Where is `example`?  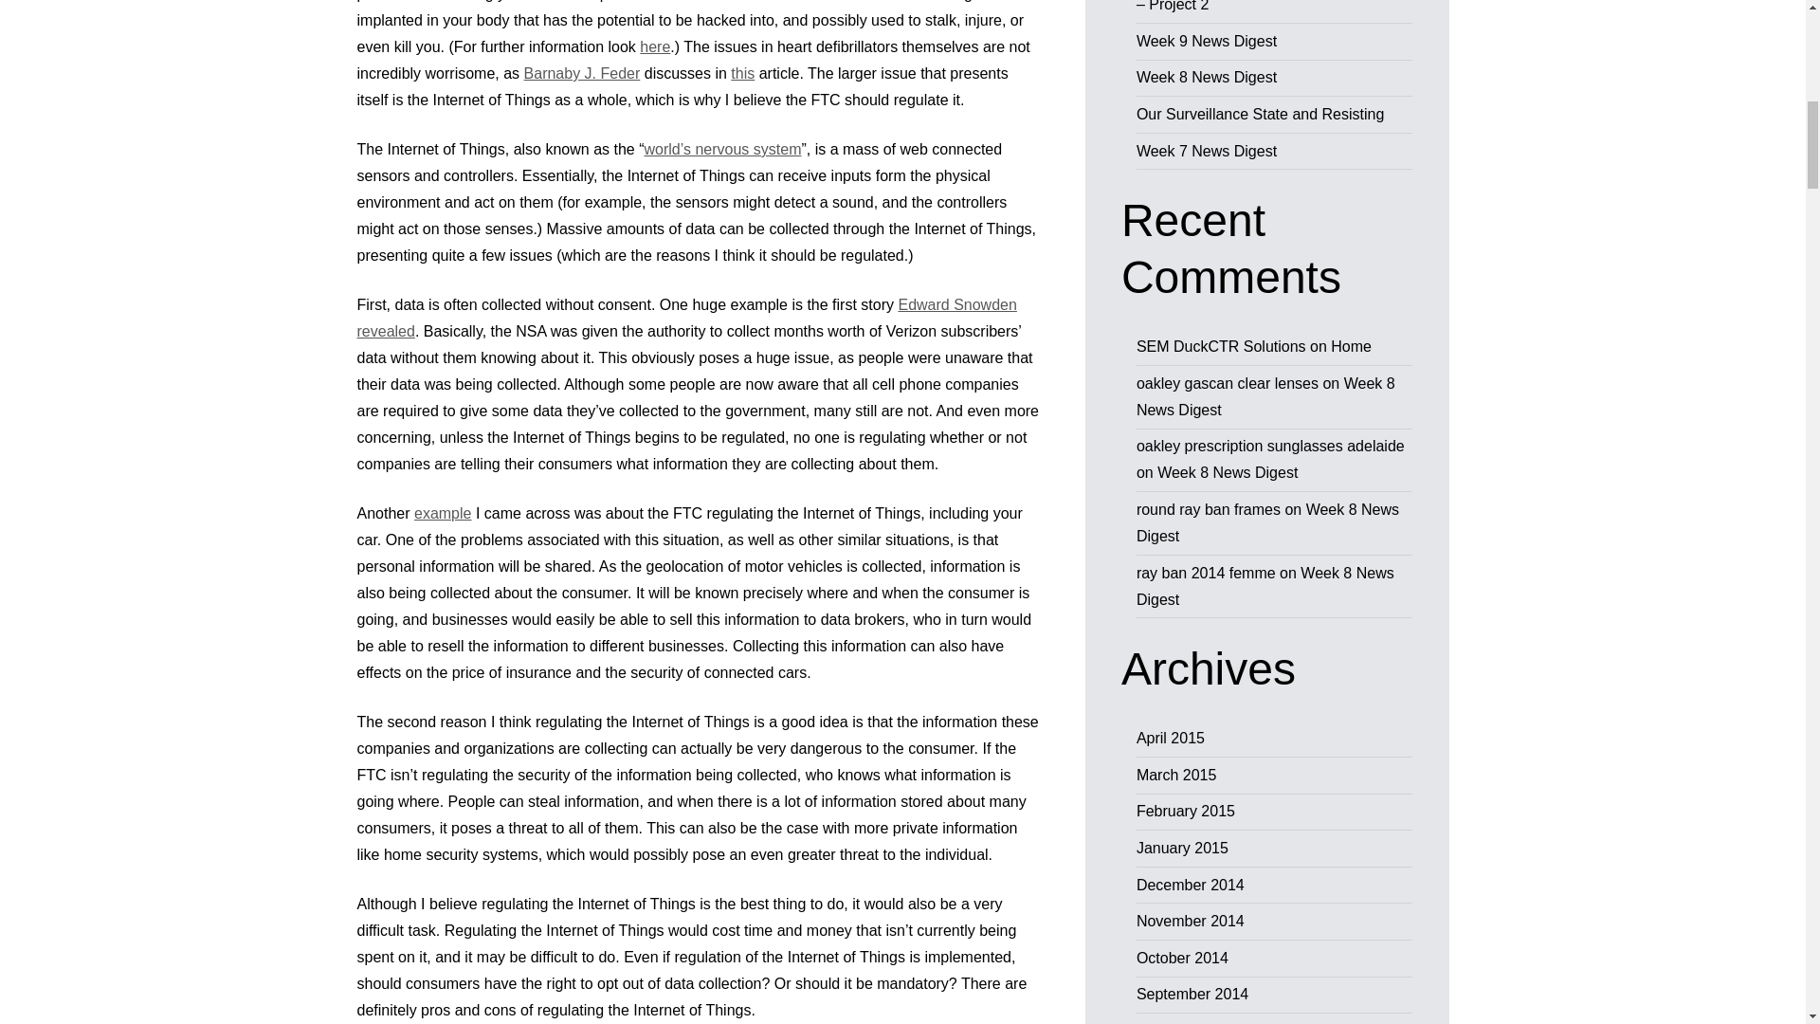
example is located at coordinates (443, 513).